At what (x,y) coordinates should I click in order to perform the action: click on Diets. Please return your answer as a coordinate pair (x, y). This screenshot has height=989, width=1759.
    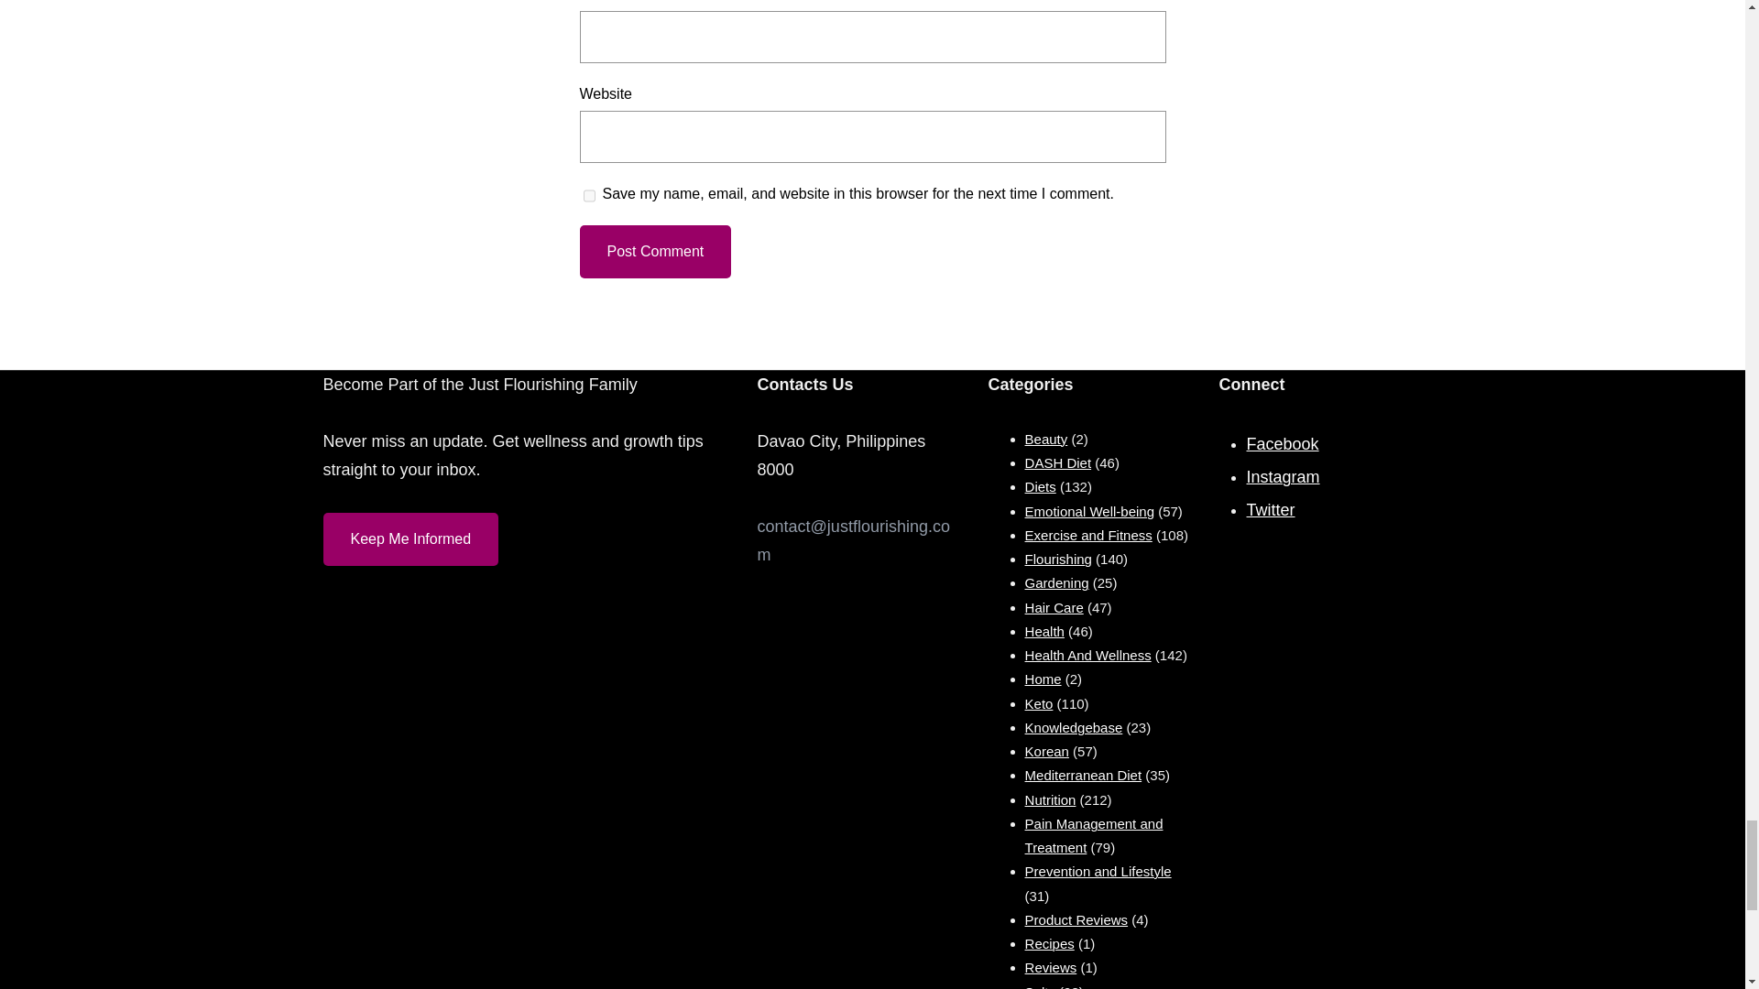
    Looking at the image, I should click on (1041, 486).